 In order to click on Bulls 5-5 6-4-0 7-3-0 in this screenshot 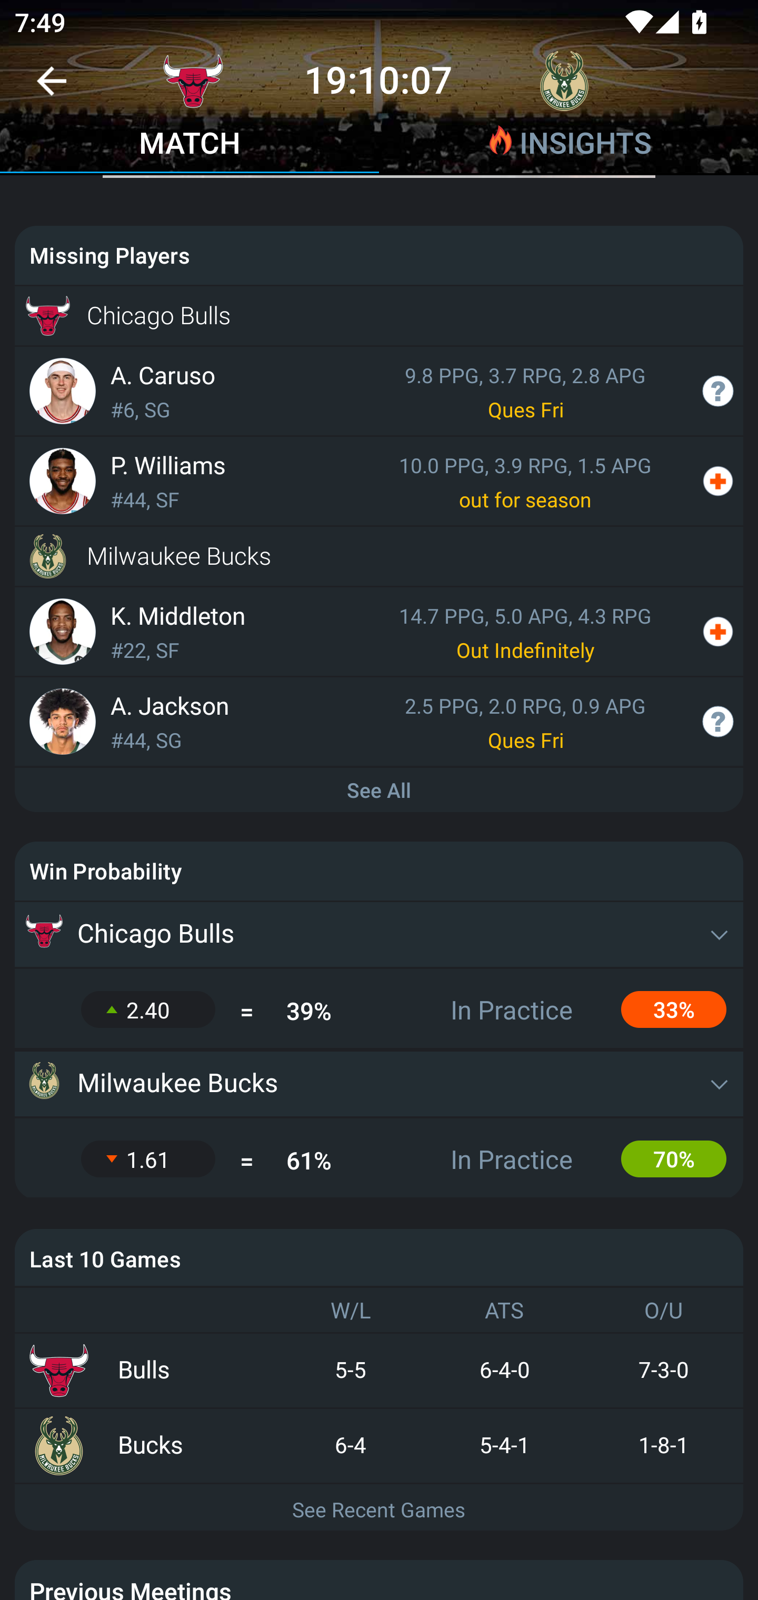, I will do `click(379, 1371)`.